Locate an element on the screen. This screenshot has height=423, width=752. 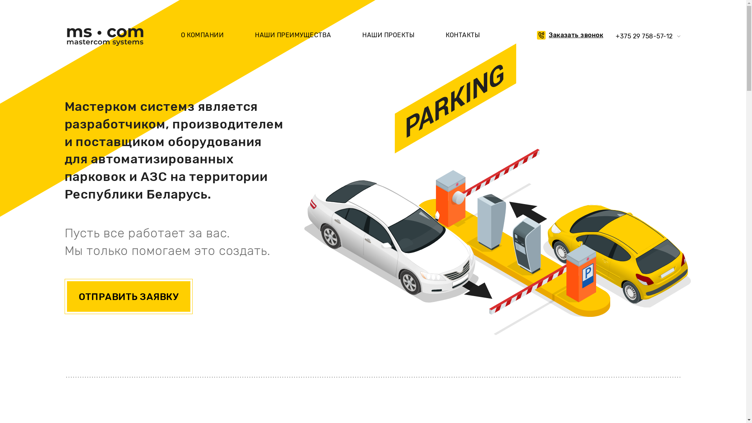
+375 29 758-57-12 is located at coordinates (644, 36).